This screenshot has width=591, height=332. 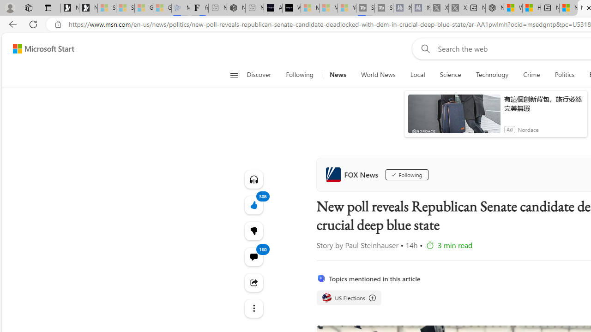 What do you see at coordinates (253, 205) in the screenshot?
I see `308 Like` at bounding box center [253, 205].